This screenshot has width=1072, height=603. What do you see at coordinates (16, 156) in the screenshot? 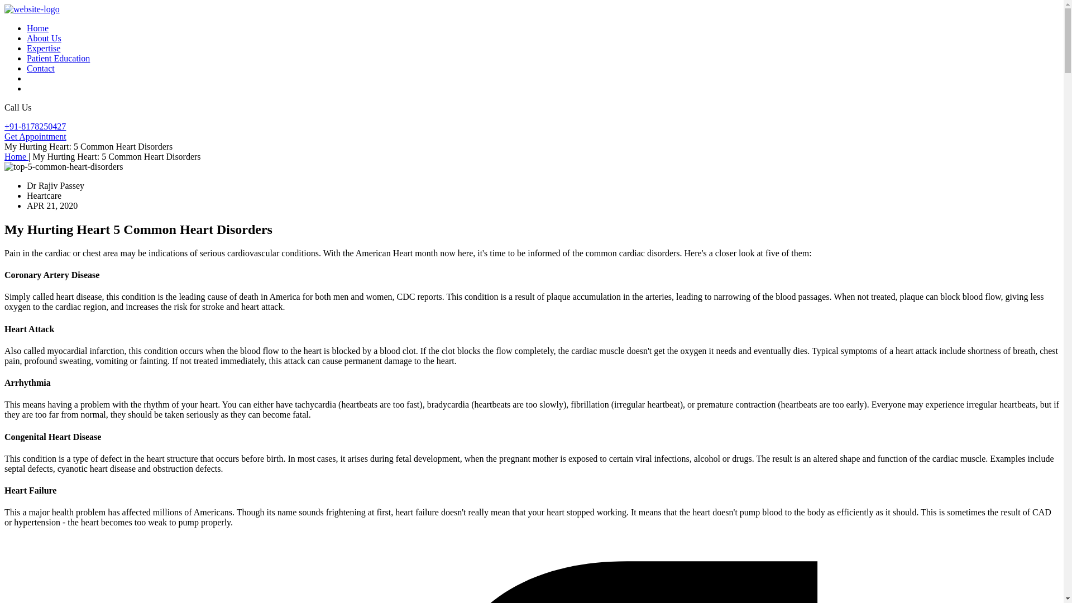
I see `Home` at bounding box center [16, 156].